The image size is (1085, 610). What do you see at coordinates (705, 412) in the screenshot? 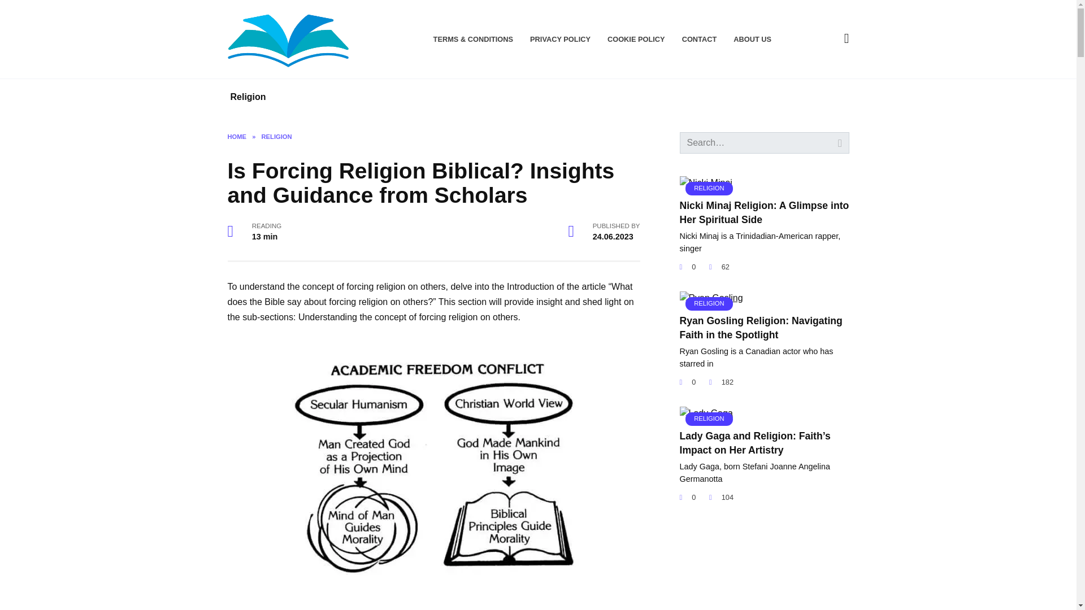
I see `RELIGION` at bounding box center [705, 412].